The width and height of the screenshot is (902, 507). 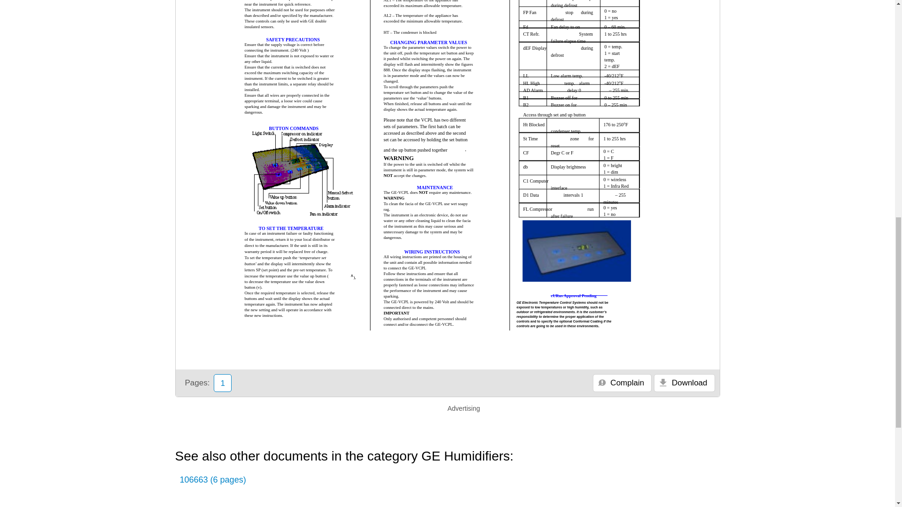 What do you see at coordinates (622, 383) in the screenshot?
I see `Report a broken manual` at bounding box center [622, 383].